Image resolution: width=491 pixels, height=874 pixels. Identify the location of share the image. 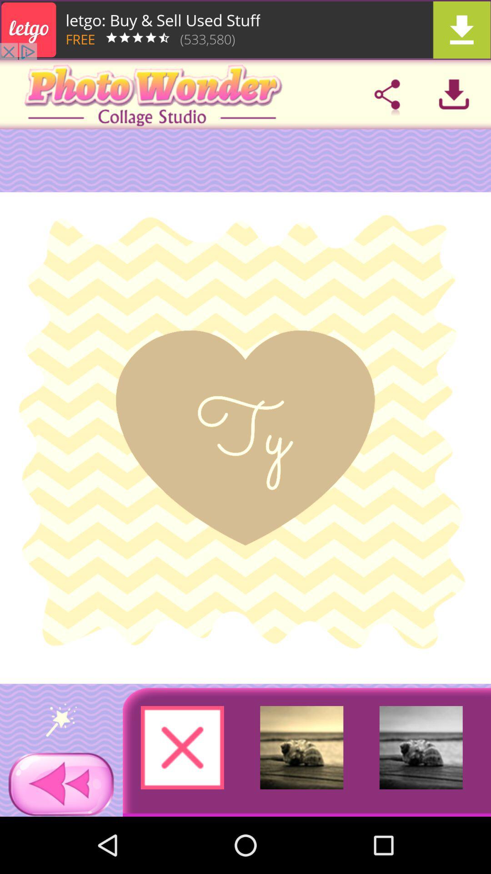
(387, 94).